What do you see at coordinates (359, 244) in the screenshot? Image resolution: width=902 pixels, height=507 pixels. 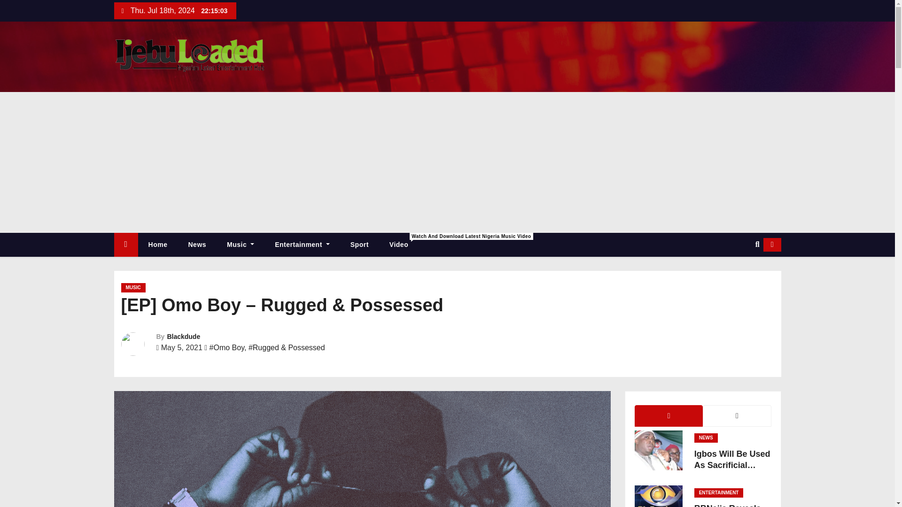 I see `Sport` at bounding box center [359, 244].